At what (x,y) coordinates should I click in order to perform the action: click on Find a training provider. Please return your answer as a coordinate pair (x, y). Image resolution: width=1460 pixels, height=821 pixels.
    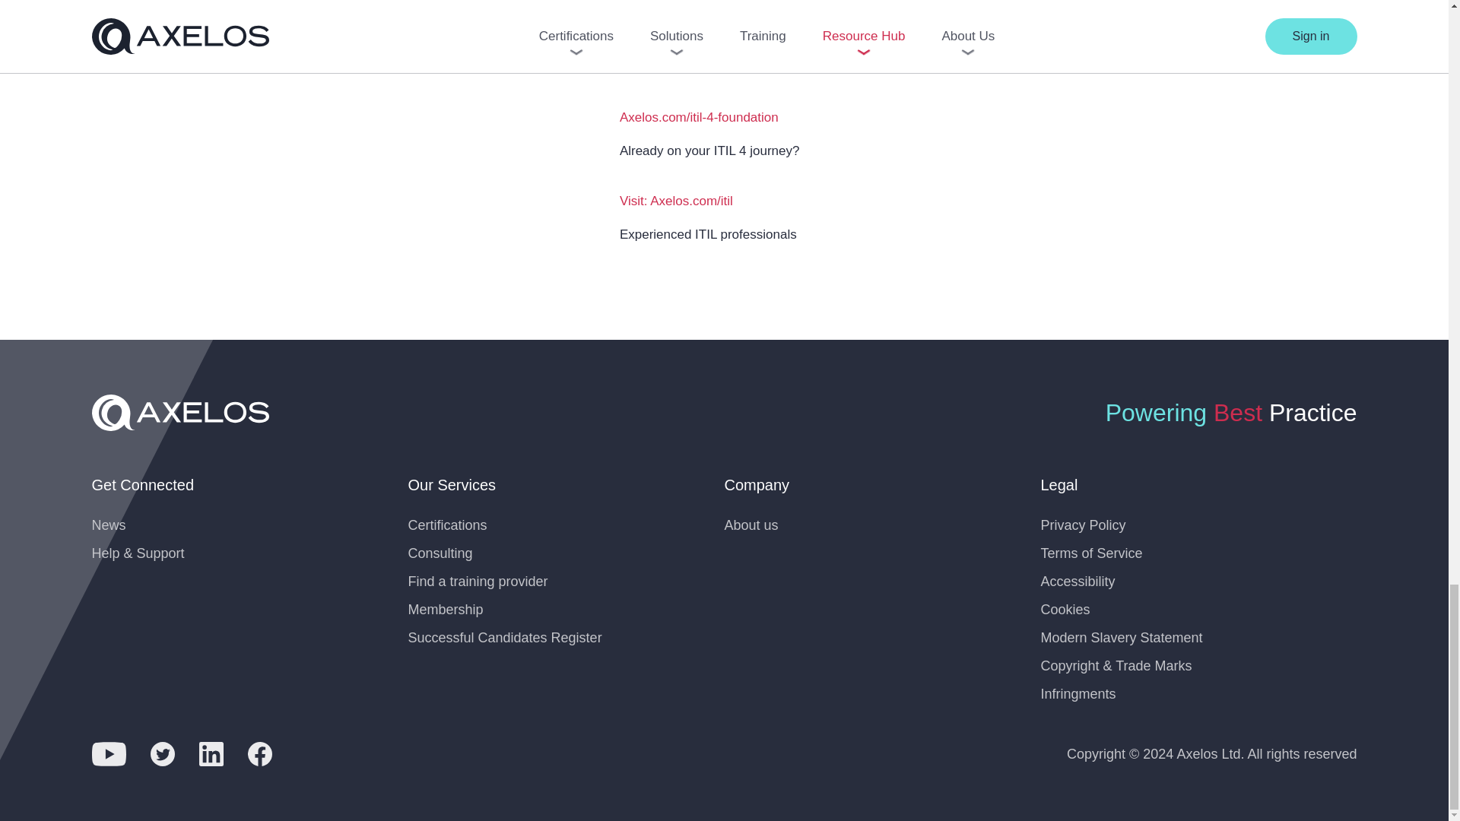
    Looking at the image, I should click on (478, 581).